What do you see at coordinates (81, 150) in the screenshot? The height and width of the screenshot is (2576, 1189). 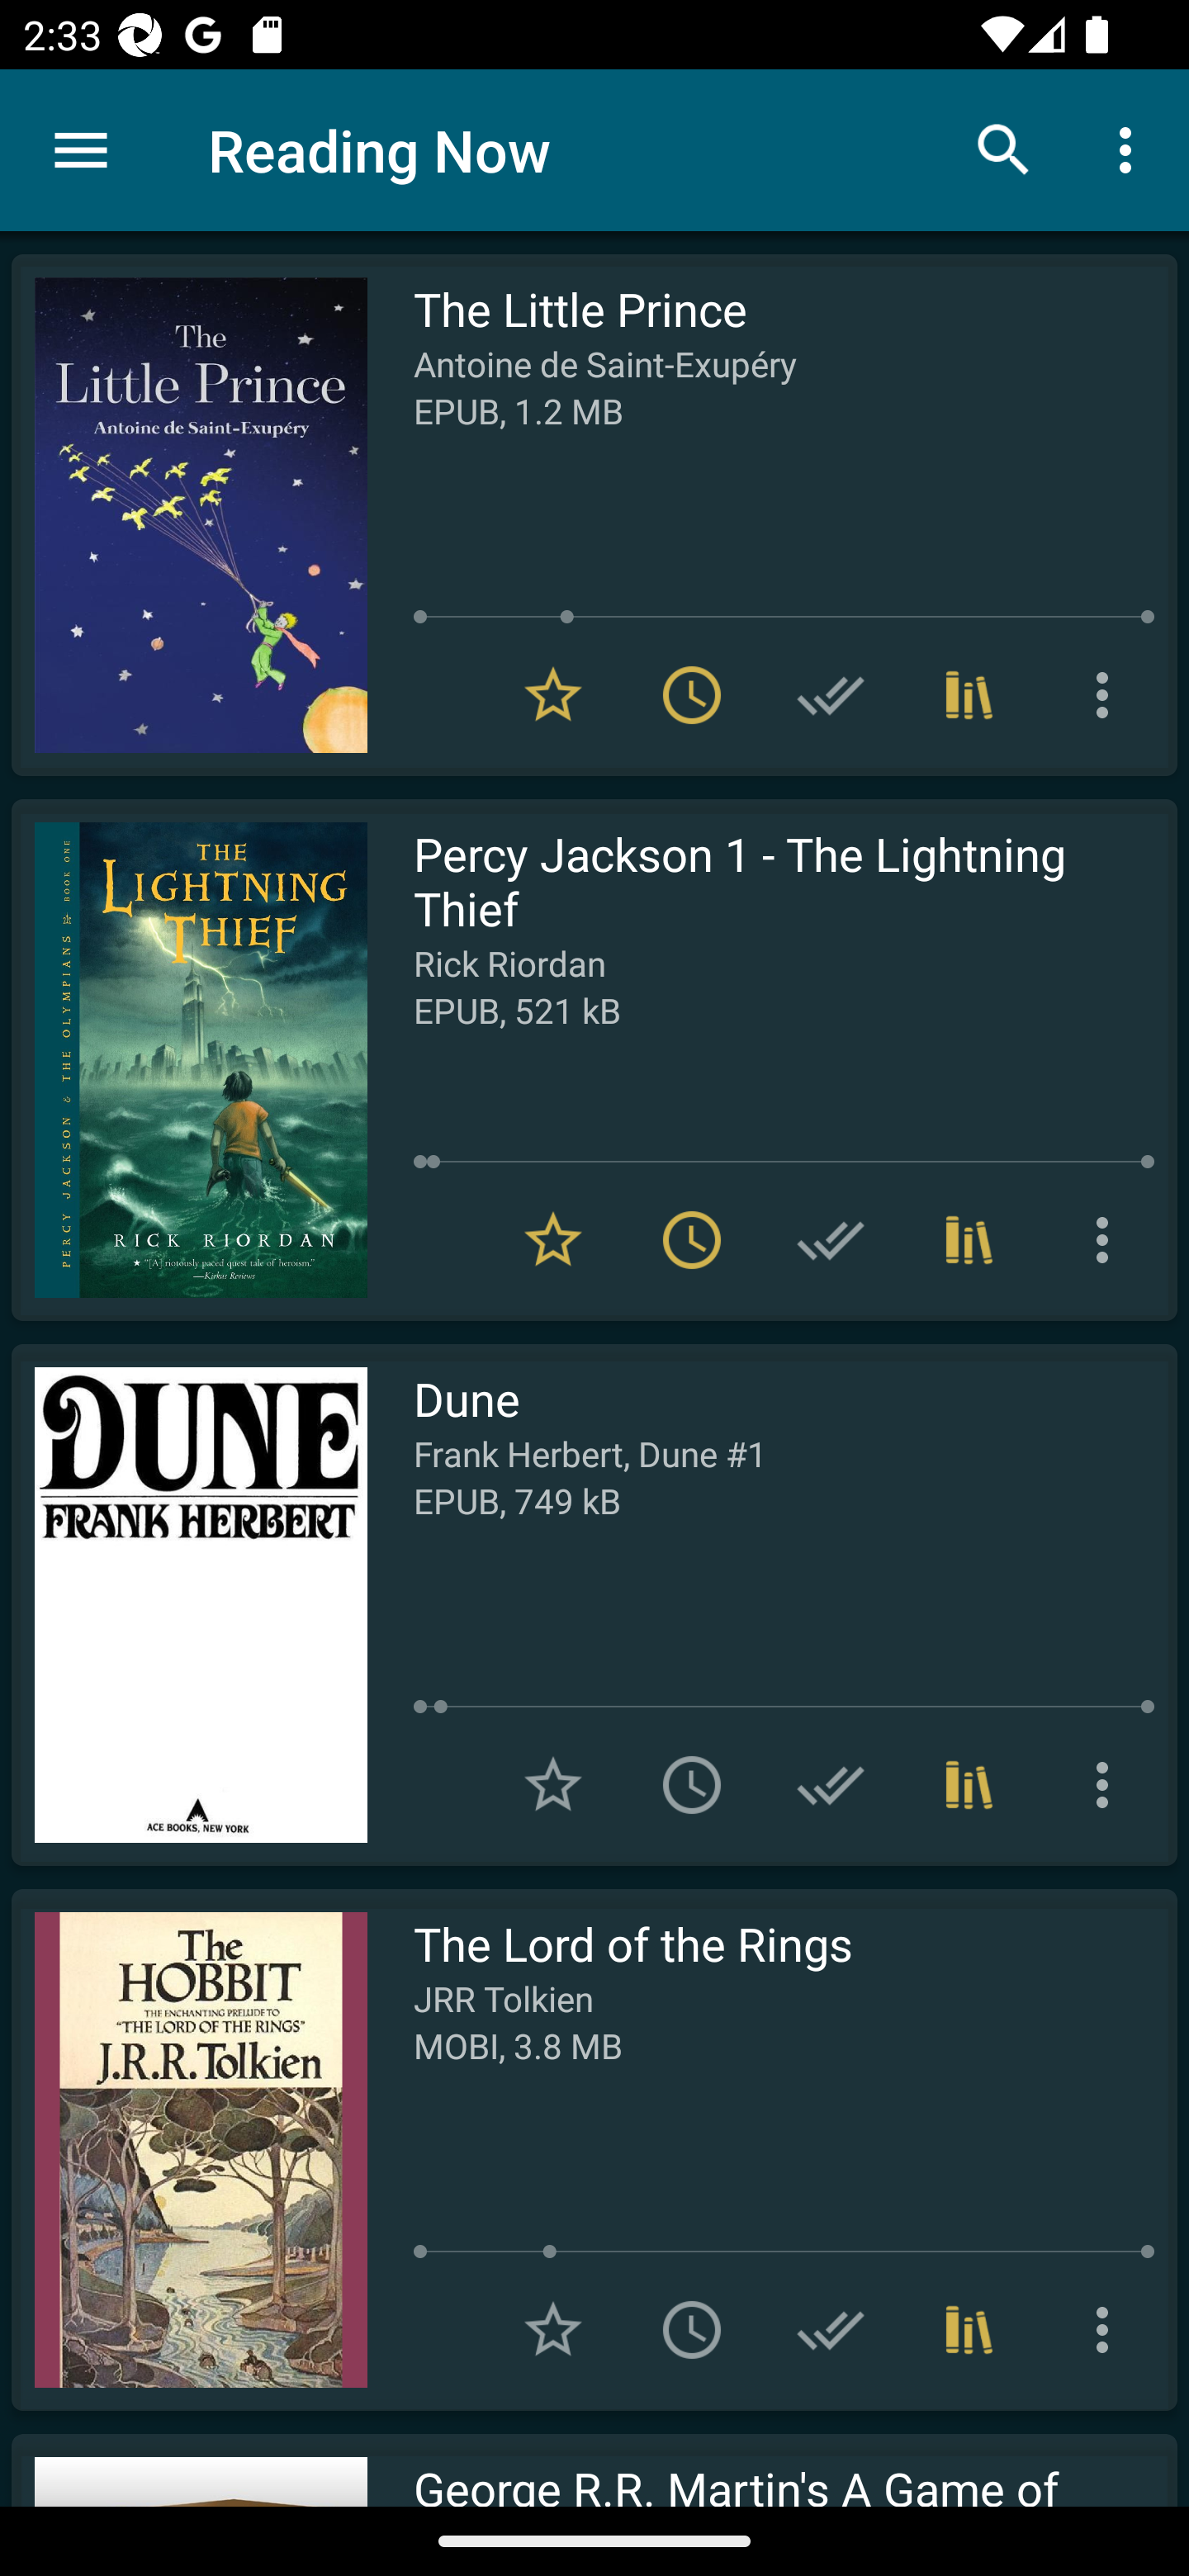 I see `Menu` at bounding box center [81, 150].